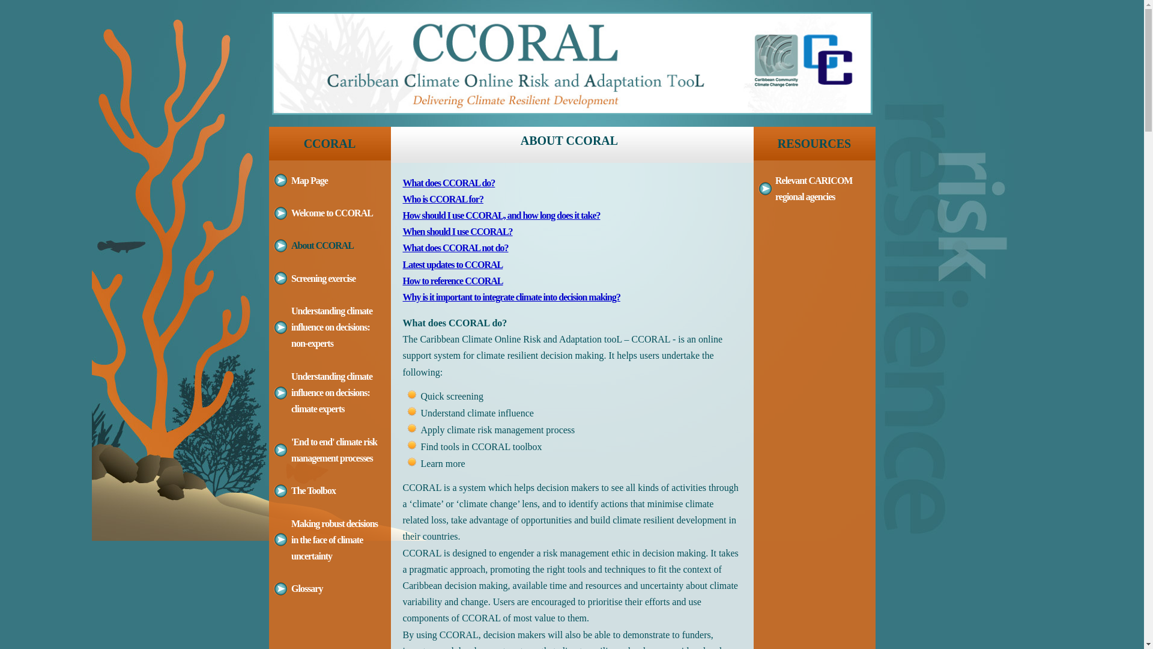 The image size is (1153, 649). What do you see at coordinates (323, 279) in the screenshot?
I see `Screening exercise` at bounding box center [323, 279].